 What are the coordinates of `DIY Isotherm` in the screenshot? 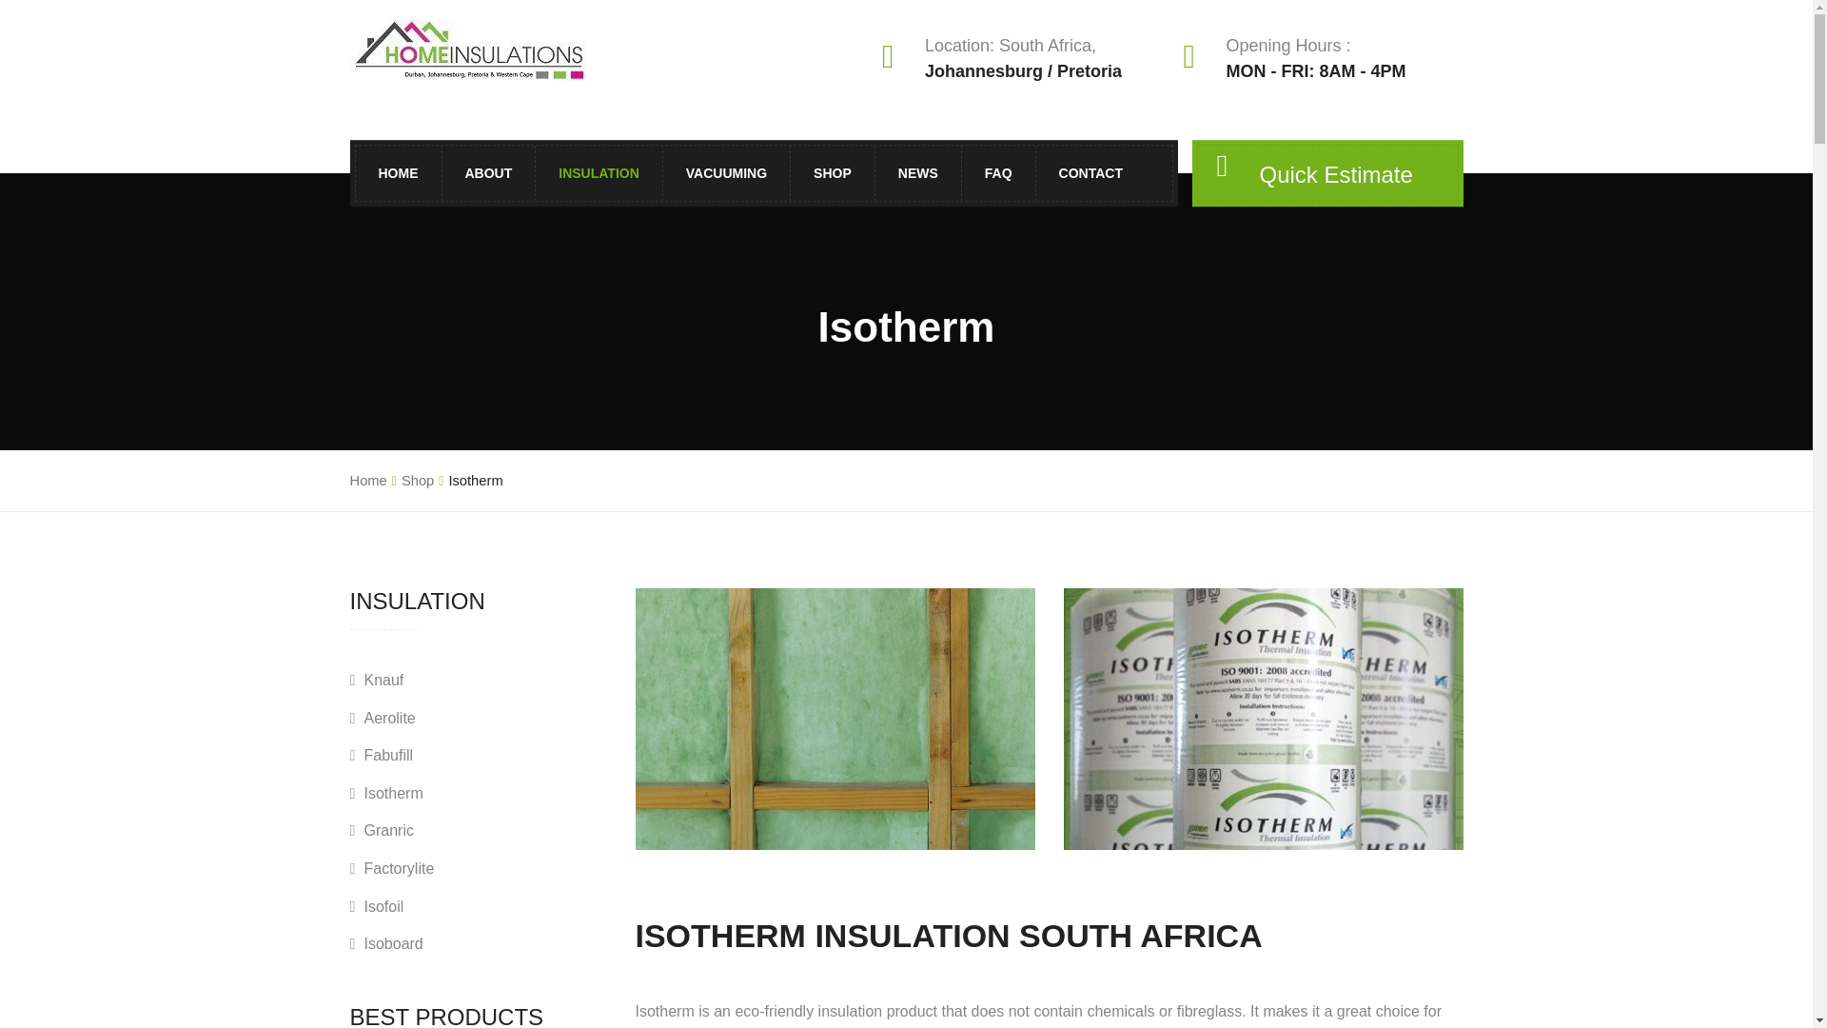 It's located at (764, 681).